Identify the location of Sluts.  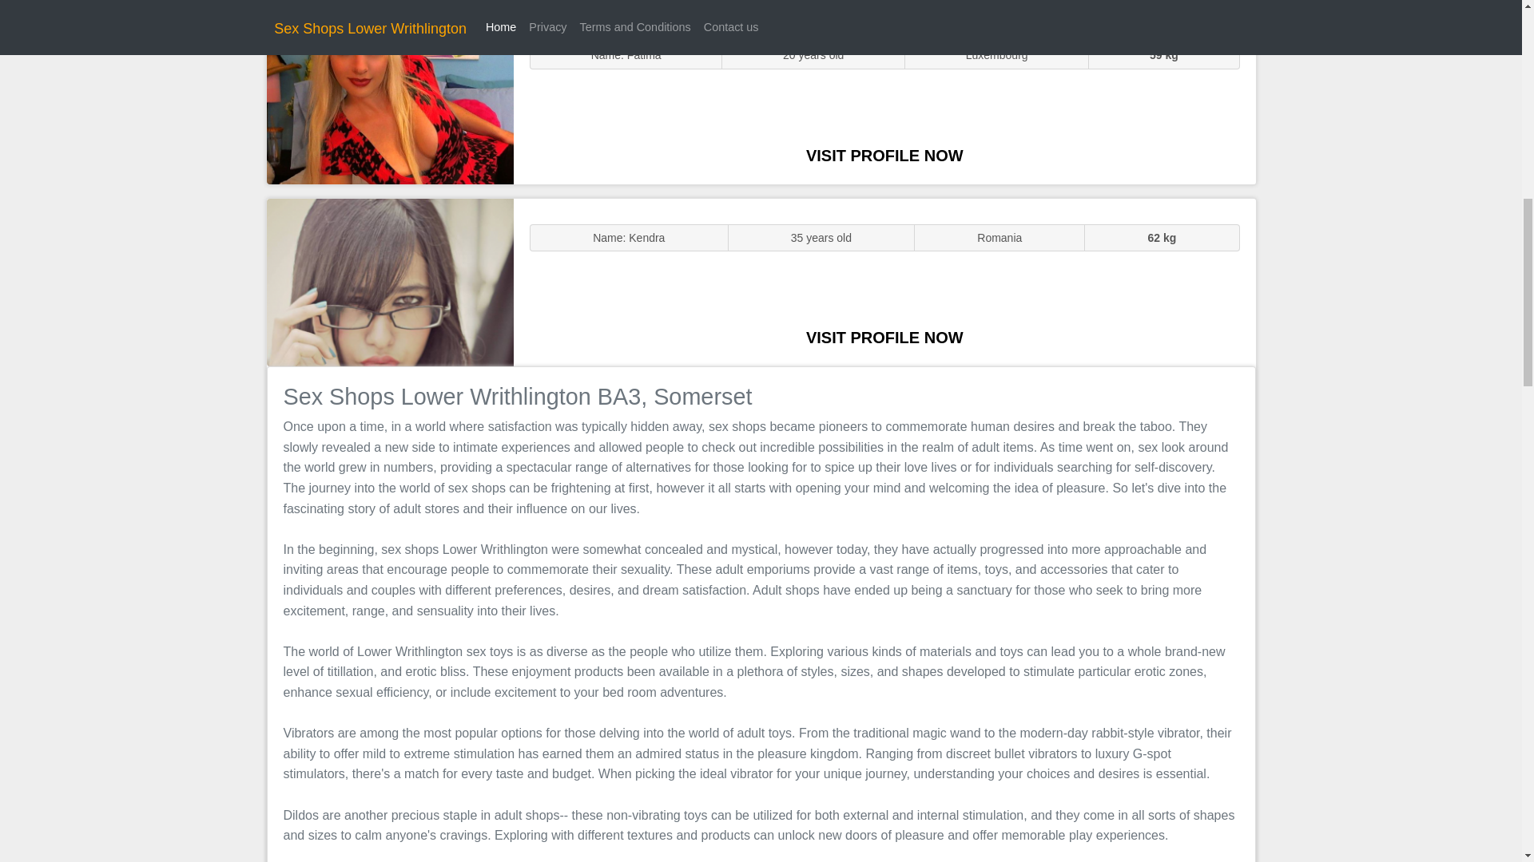
(390, 100).